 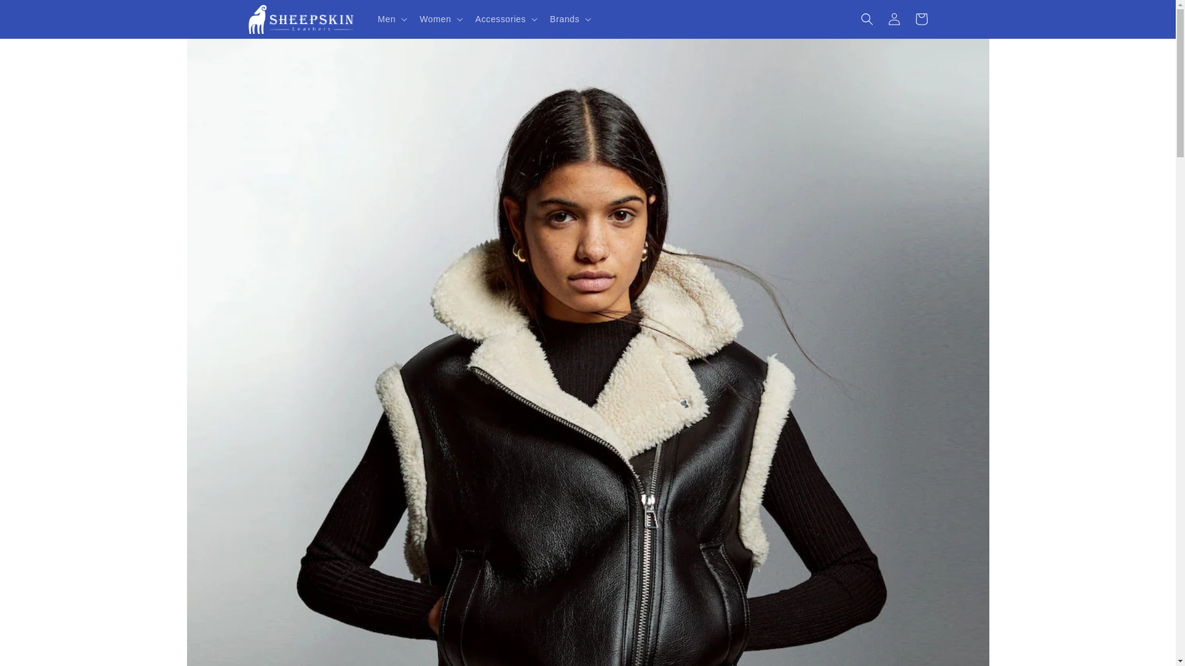 I want to click on Skip to content, so click(x=37, y=14).